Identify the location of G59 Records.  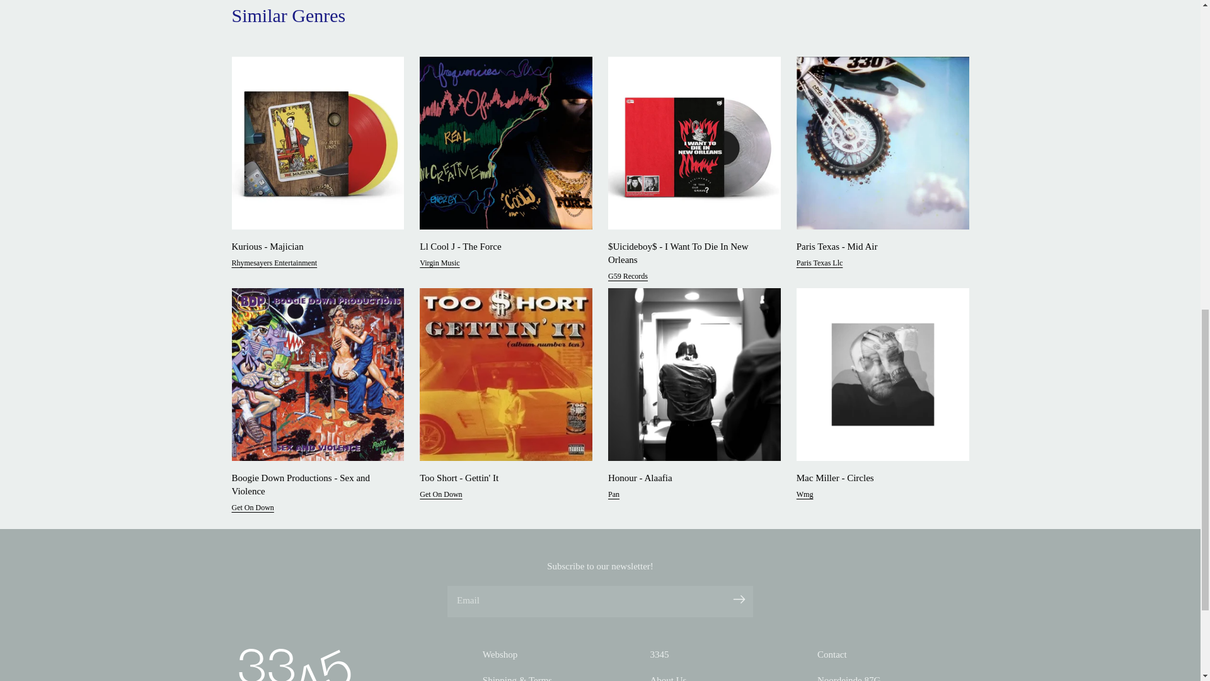
(628, 279).